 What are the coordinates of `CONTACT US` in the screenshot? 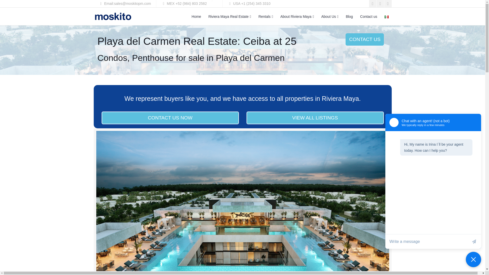 It's located at (365, 39).